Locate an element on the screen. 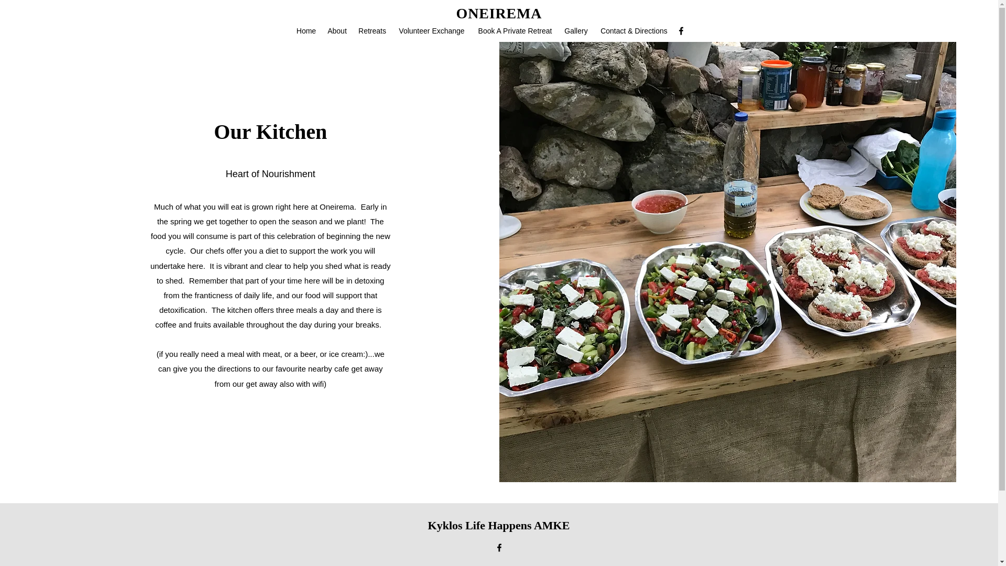 This screenshot has height=566, width=1006. Volunteer Exchange is located at coordinates (432, 31).